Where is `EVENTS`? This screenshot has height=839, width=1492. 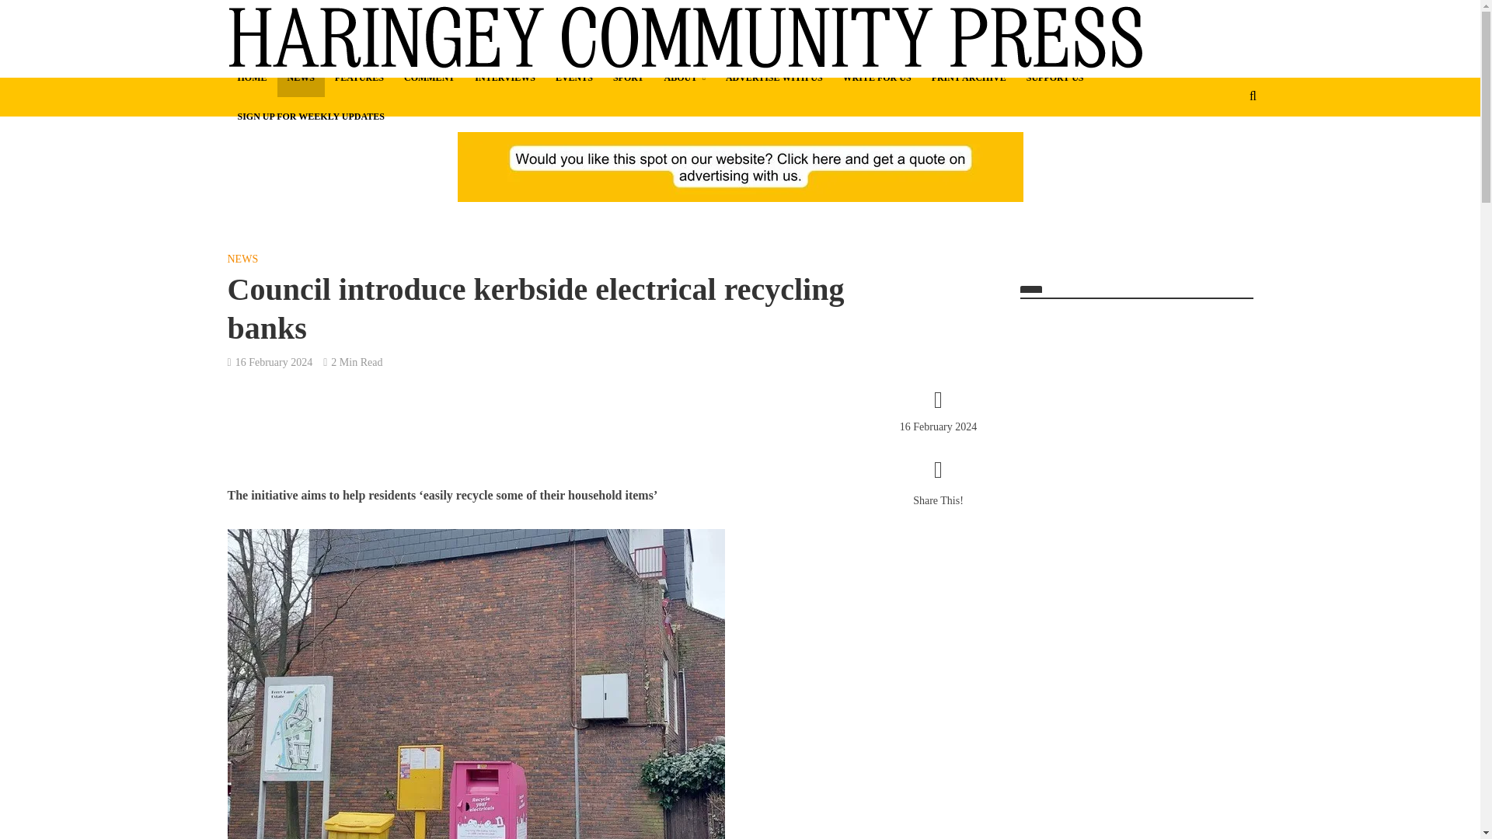
EVENTS is located at coordinates (573, 78).